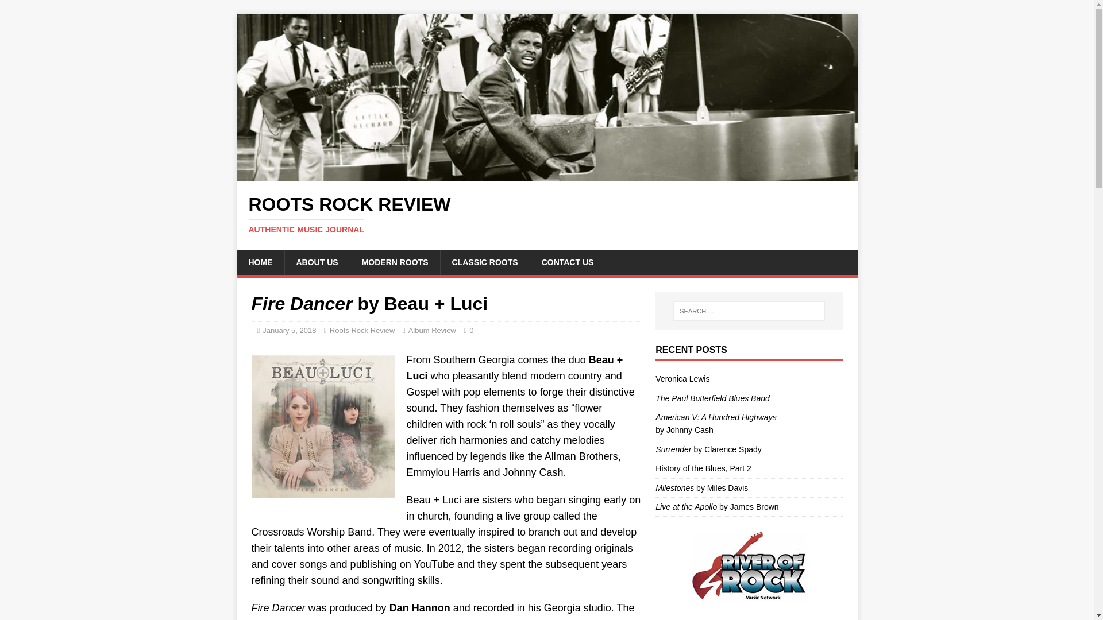 The height and width of the screenshot is (620, 1103). What do you see at coordinates (432, 331) in the screenshot?
I see `History of the Blues, Part 2` at bounding box center [432, 331].